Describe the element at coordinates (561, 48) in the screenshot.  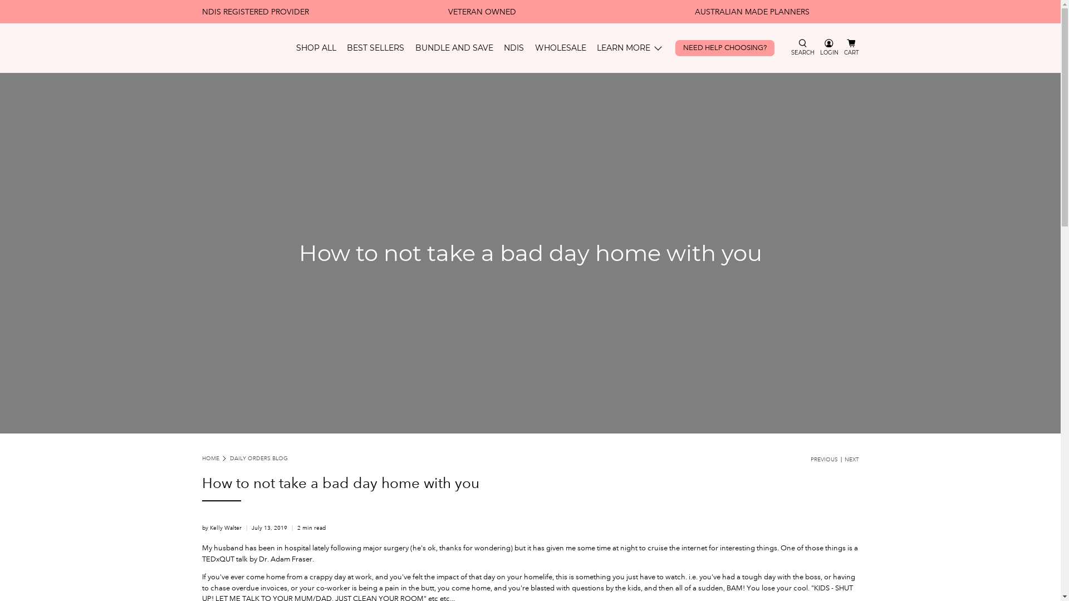
I see `WHOLESALE` at that location.